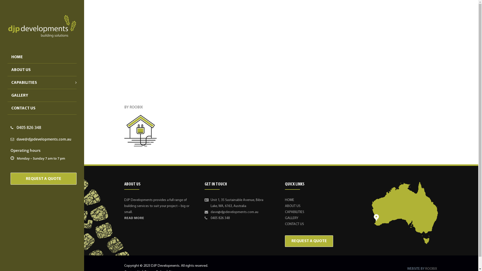 The height and width of the screenshot is (271, 482). Describe the element at coordinates (290, 200) in the screenshot. I see `HOME` at that location.